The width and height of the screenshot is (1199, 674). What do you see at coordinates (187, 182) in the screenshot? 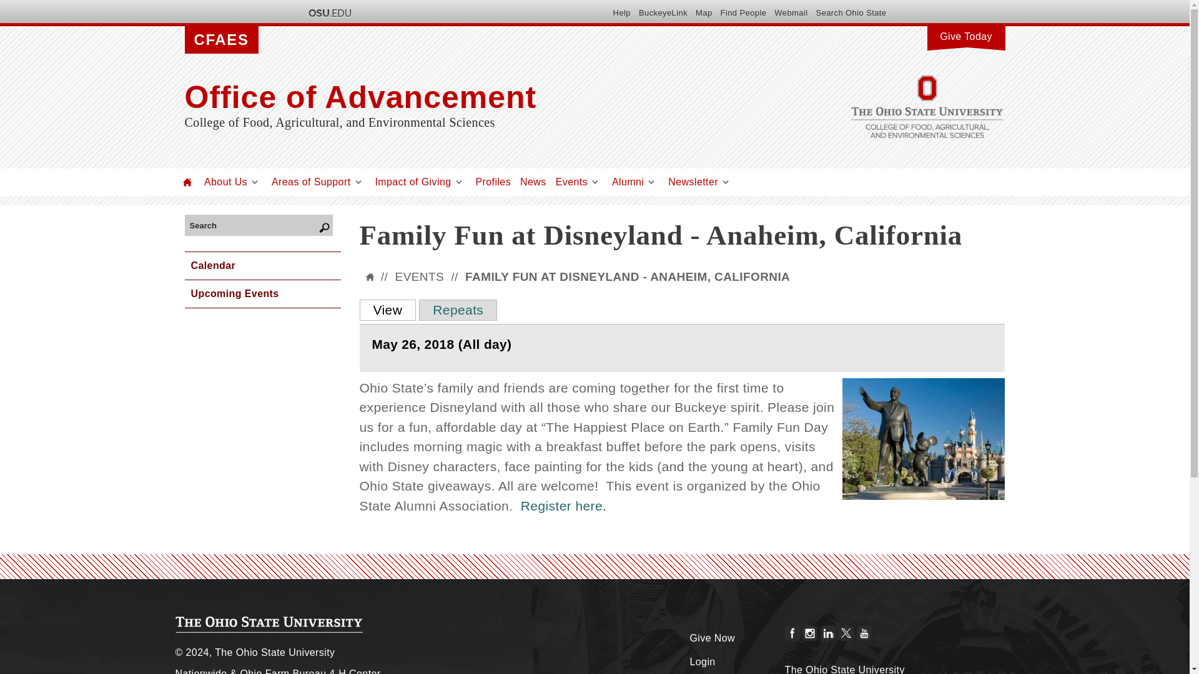
I see `Home` at bounding box center [187, 182].